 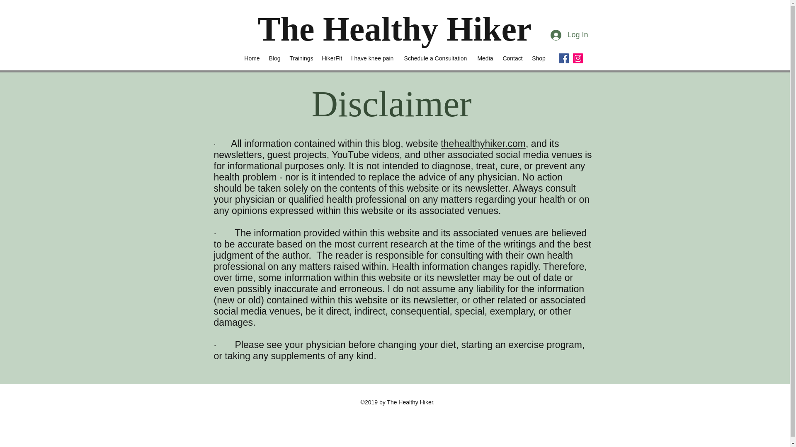 What do you see at coordinates (332, 58) in the screenshot?
I see `HikerFIt` at bounding box center [332, 58].